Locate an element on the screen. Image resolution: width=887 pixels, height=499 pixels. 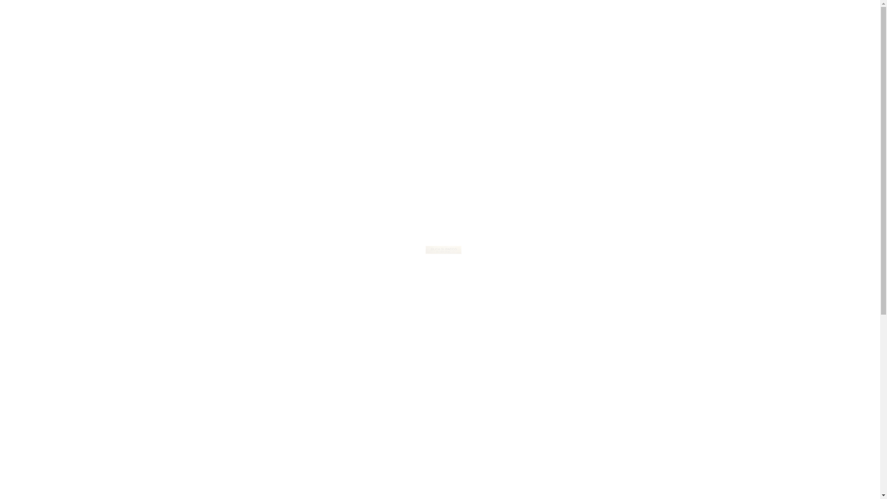
CARTES & MENUS is located at coordinates (462, 16).